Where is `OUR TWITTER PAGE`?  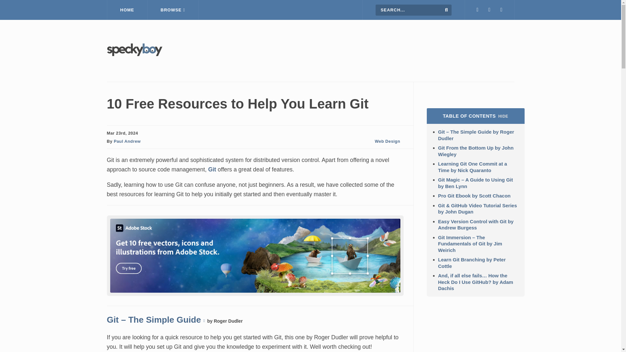
OUR TWITTER PAGE is located at coordinates (477, 10).